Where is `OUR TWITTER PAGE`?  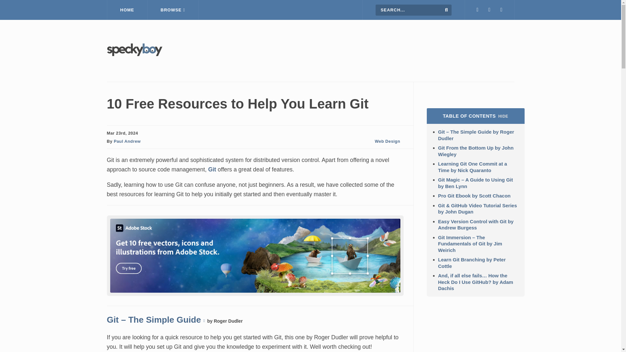
OUR TWITTER PAGE is located at coordinates (477, 10).